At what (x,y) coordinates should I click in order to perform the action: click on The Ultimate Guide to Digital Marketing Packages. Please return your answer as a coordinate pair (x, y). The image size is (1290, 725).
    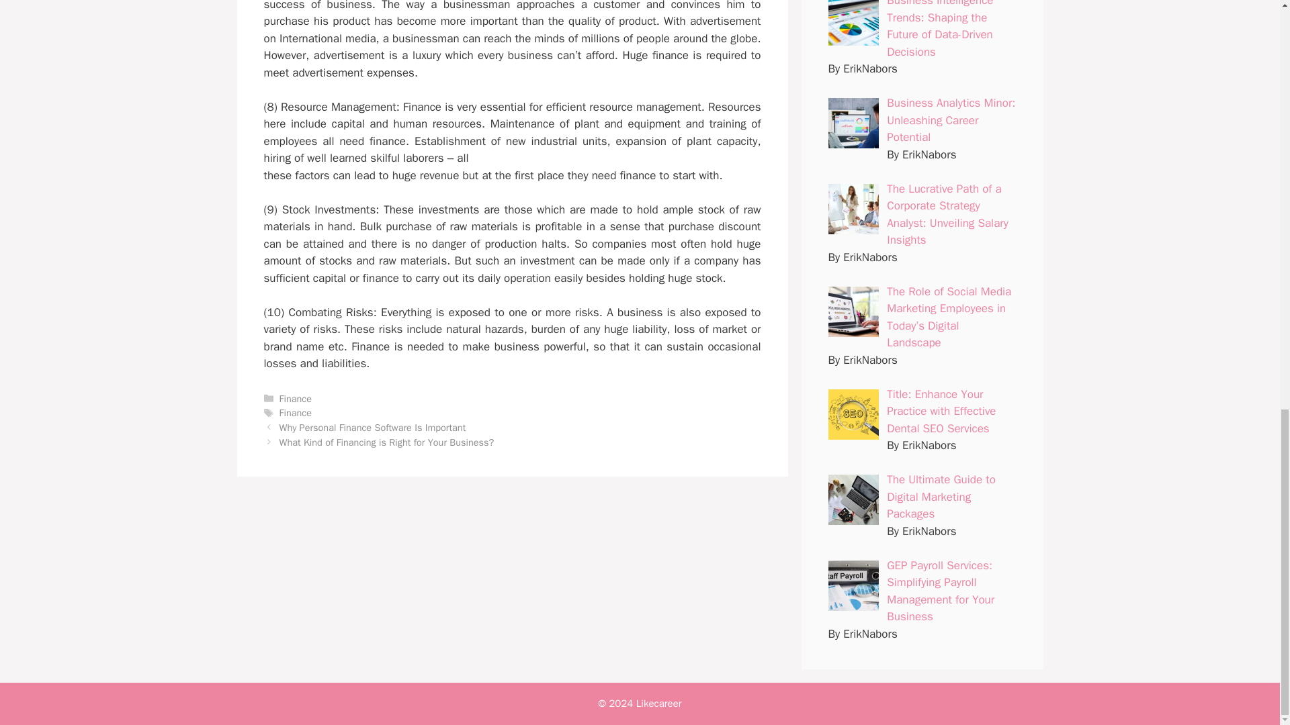
    Looking at the image, I should click on (941, 497).